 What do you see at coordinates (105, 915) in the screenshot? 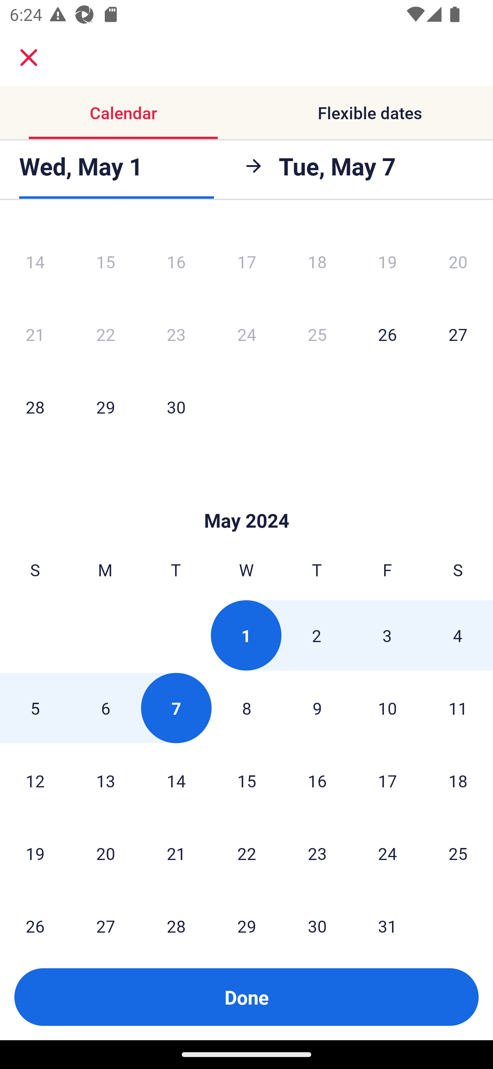
I see `27 Monday, May 27, 2024` at bounding box center [105, 915].